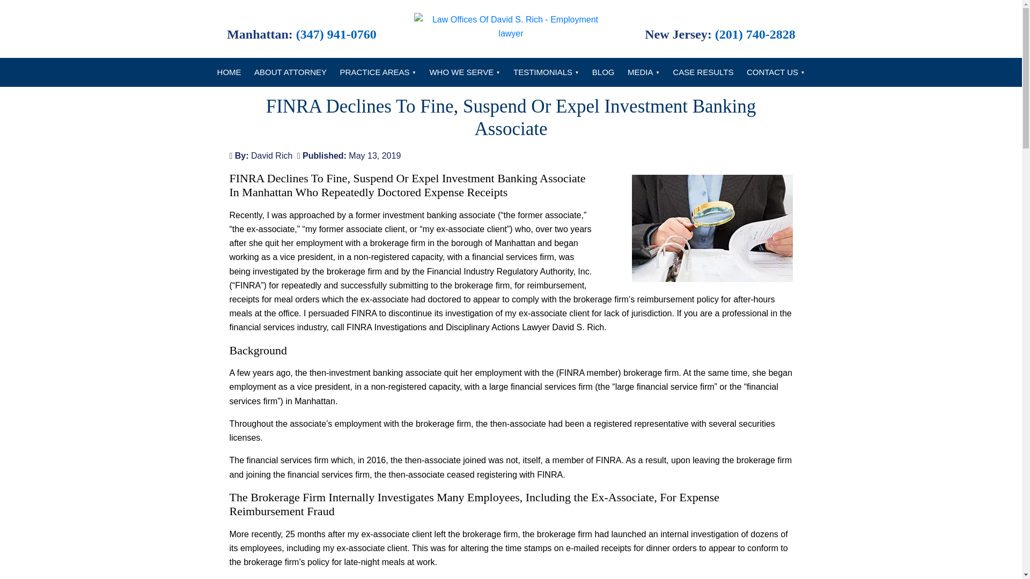 The width and height of the screenshot is (1030, 579). Describe the element at coordinates (603, 72) in the screenshot. I see `BLOG` at that location.